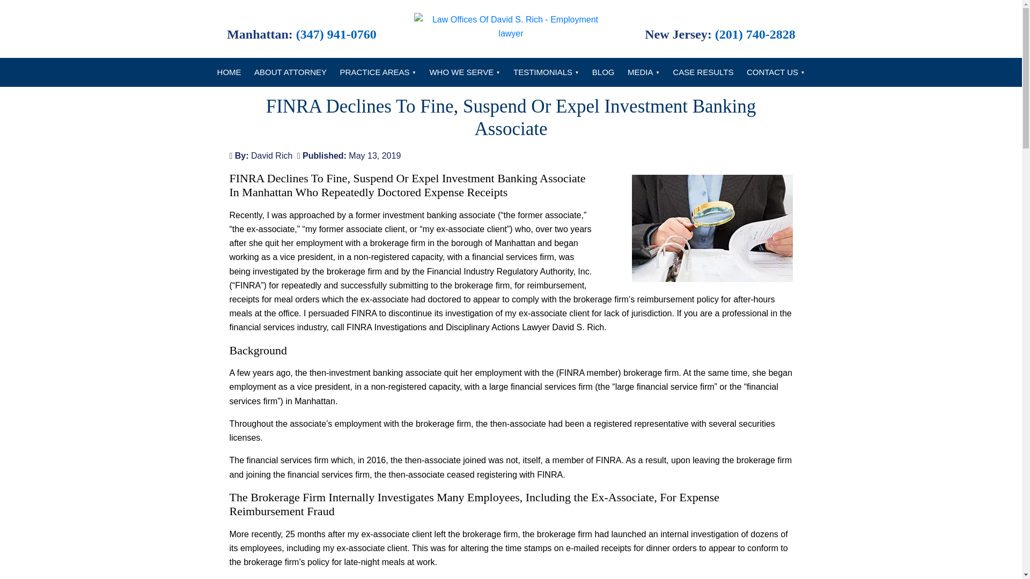 The width and height of the screenshot is (1030, 579). Describe the element at coordinates (603, 72) in the screenshot. I see `BLOG` at that location.